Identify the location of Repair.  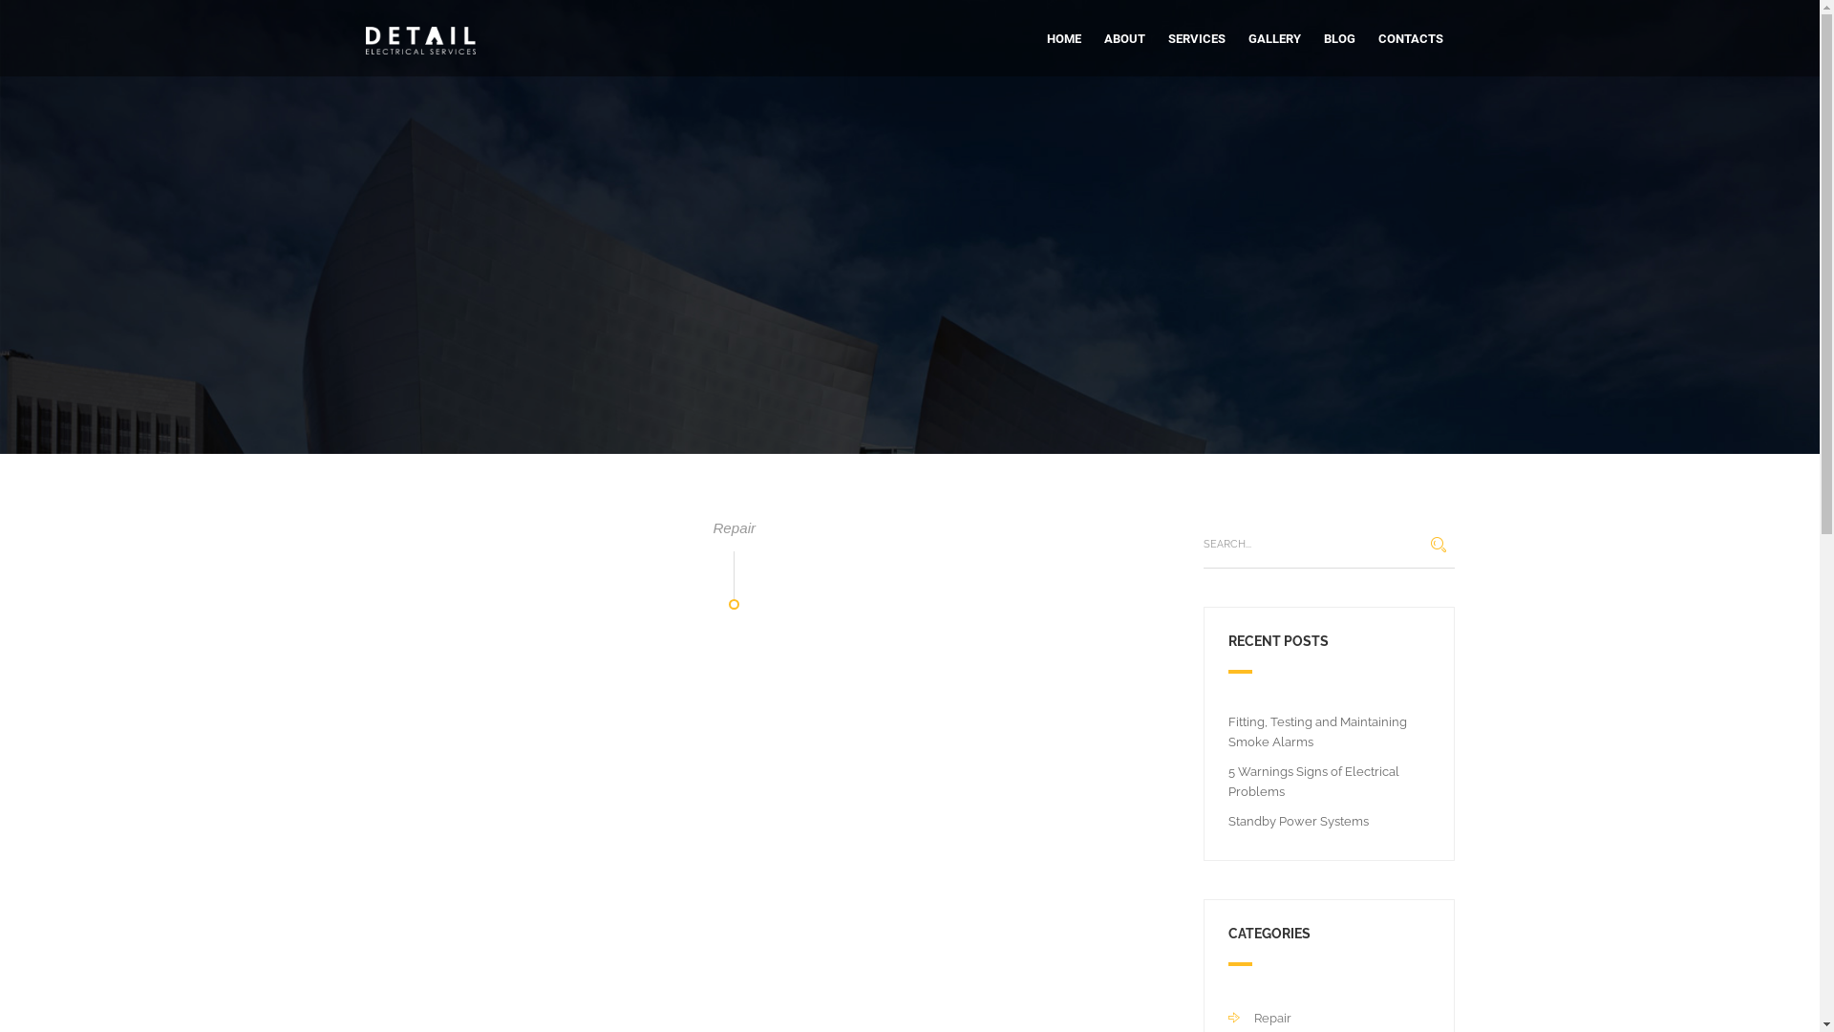
(1260, 1019).